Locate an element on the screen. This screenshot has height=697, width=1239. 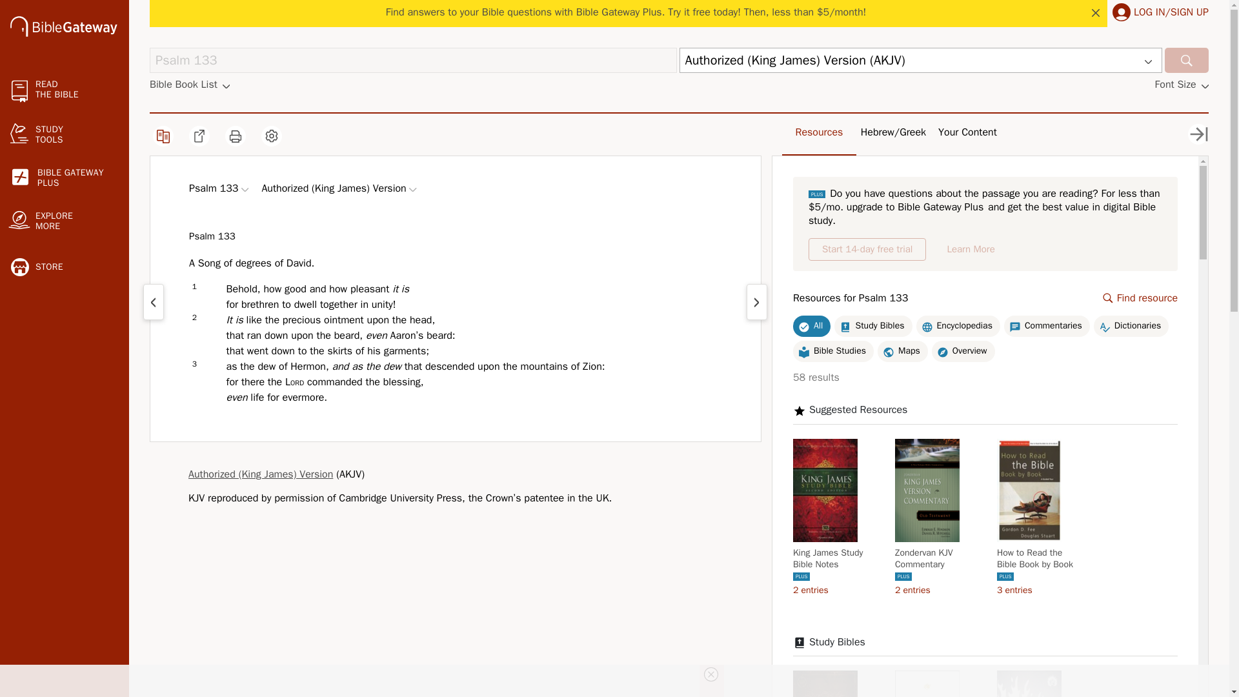
Resources is located at coordinates (820, 132).